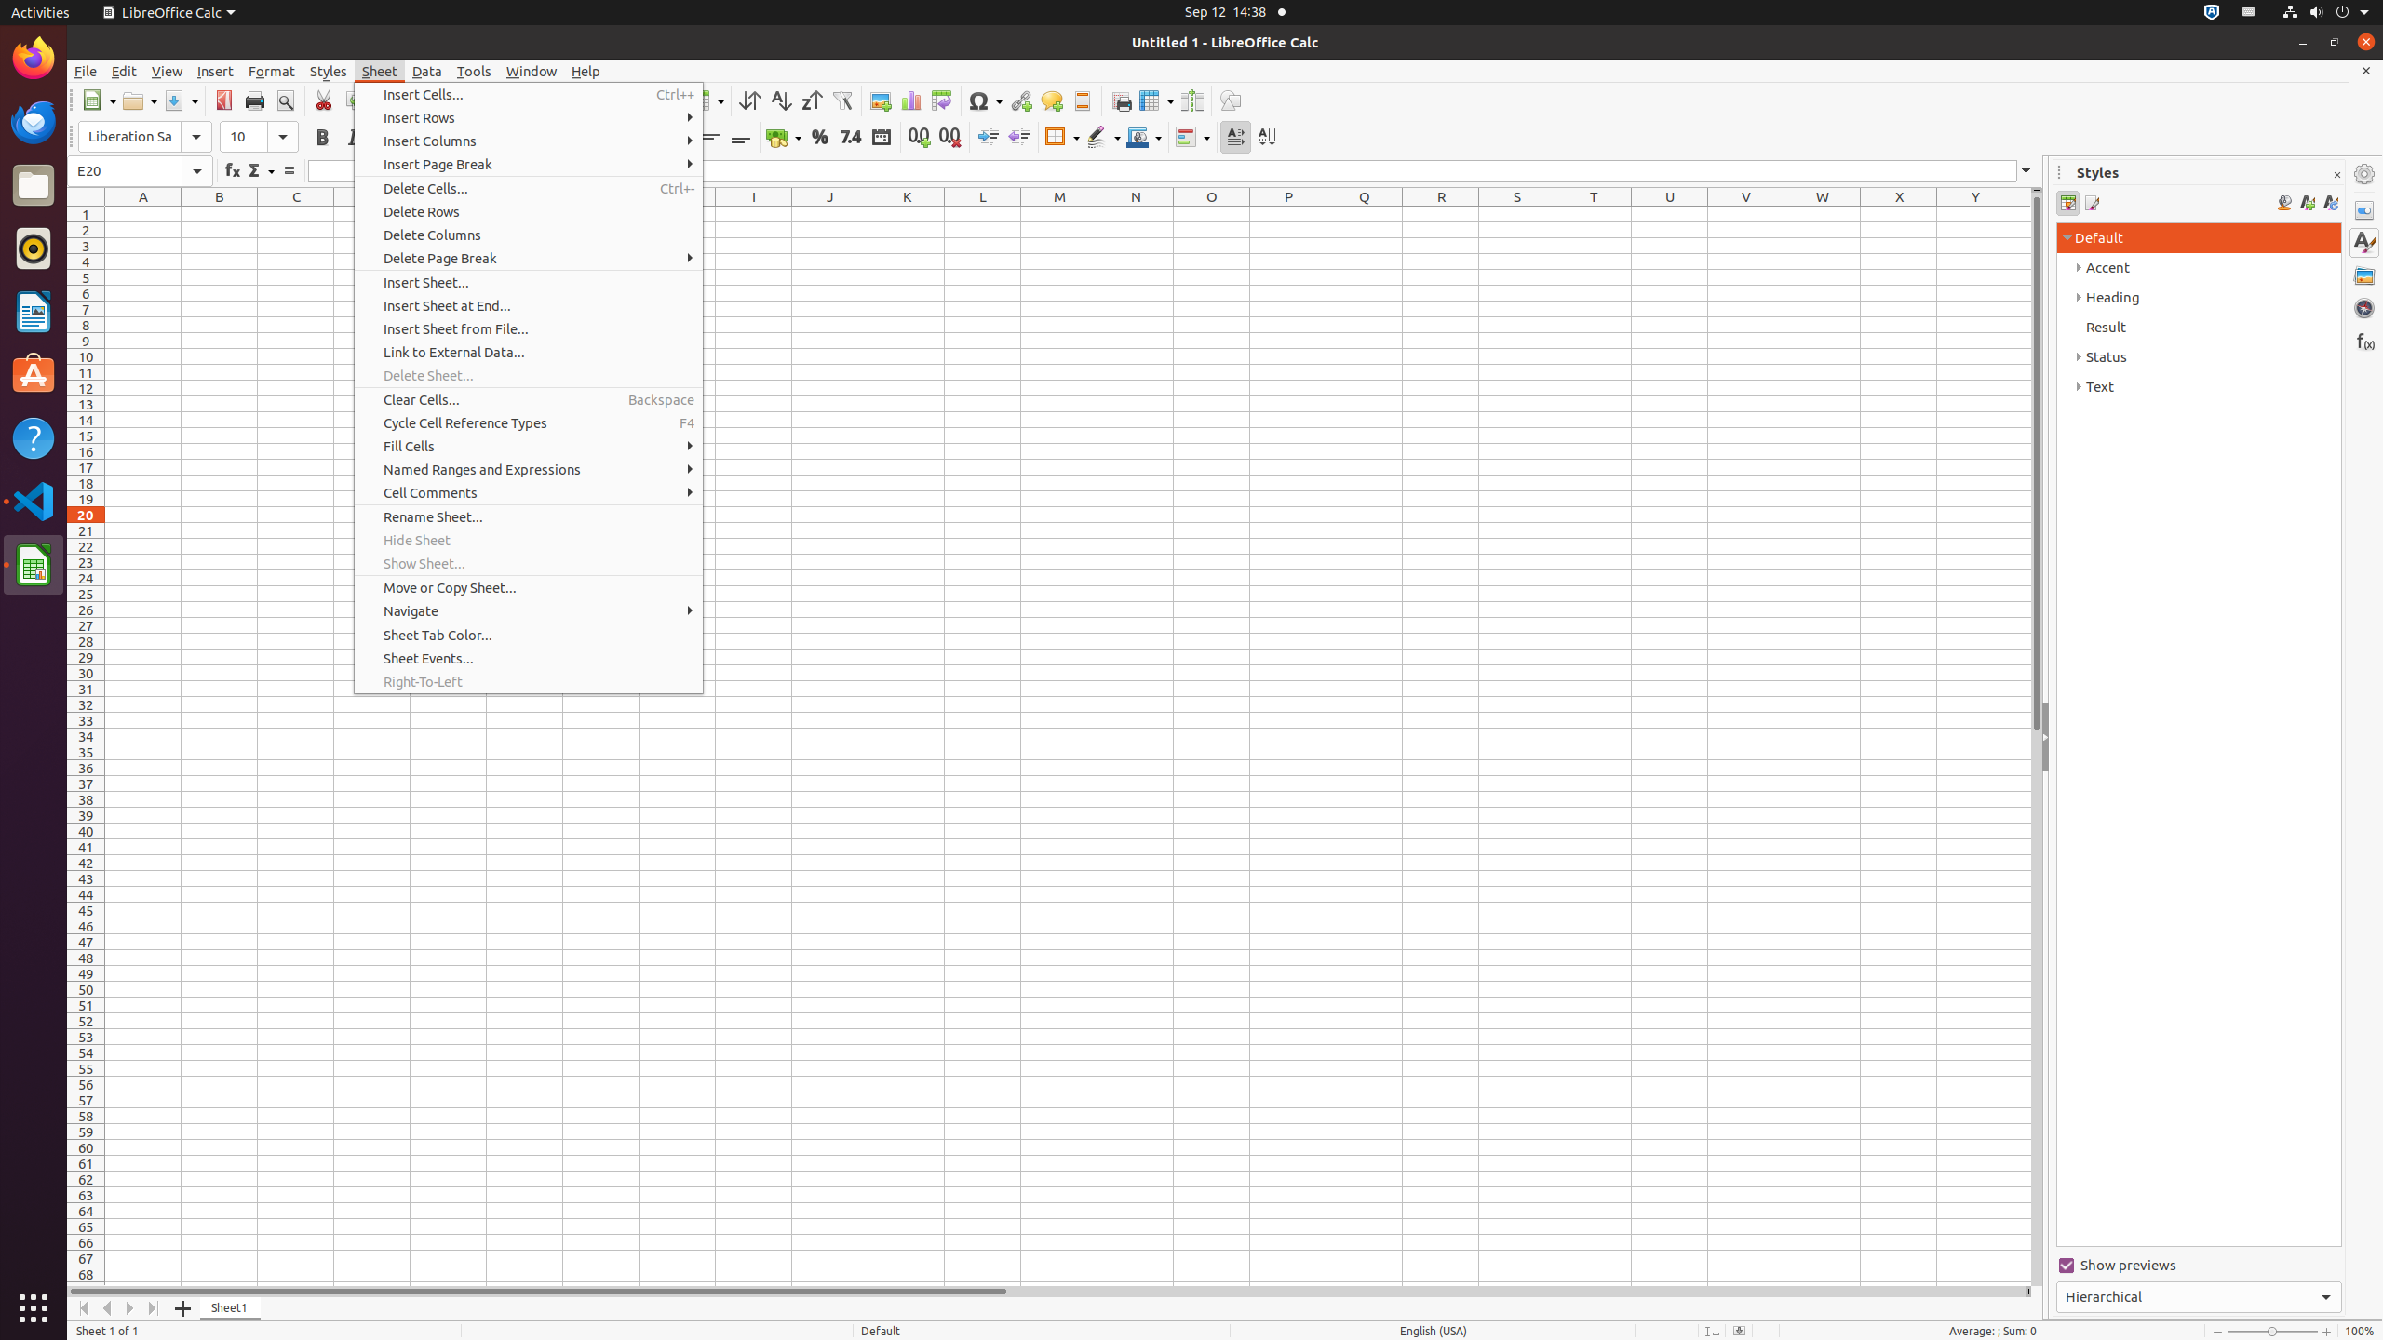  Describe the element at coordinates (532, 71) in the screenshot. I see `Window` at that location.